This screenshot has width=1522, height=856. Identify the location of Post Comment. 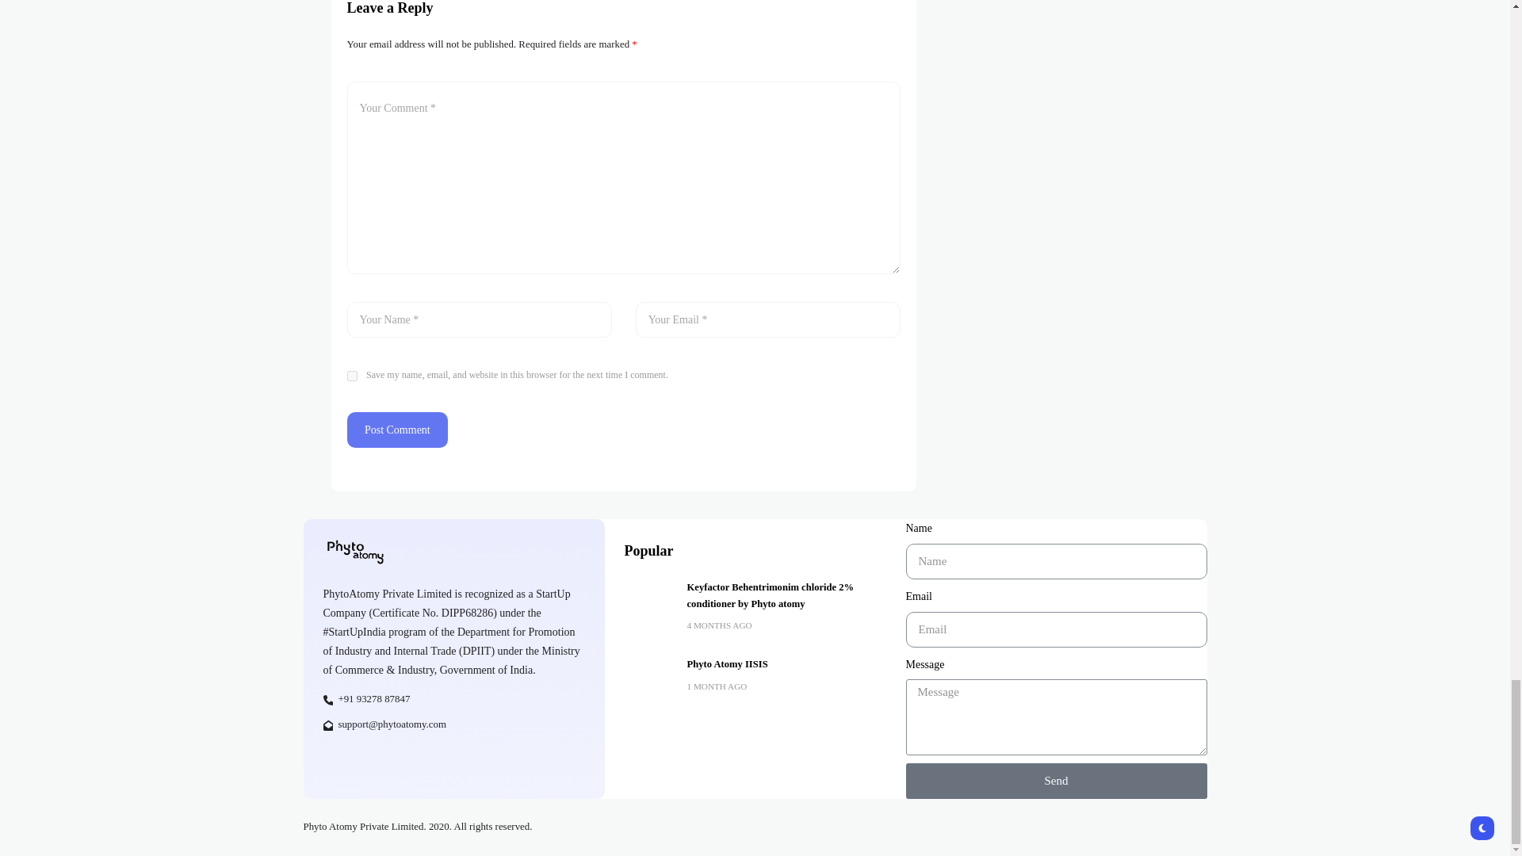
(398, 430).